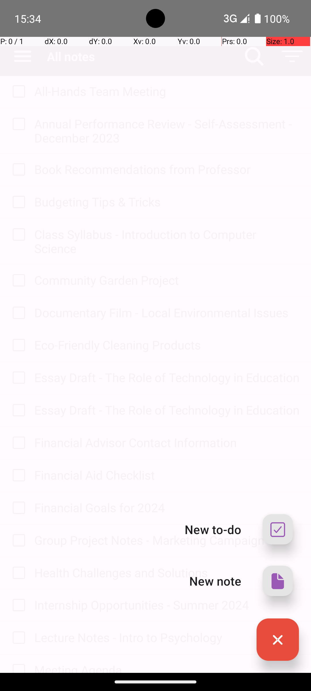 The height and width of the screenshot is (691, 311). Describe the element at coordinates (17, 124) in the screenshot. I see `to-do: Annual Performance Review - Self-Assessment - December 2023` at that location.